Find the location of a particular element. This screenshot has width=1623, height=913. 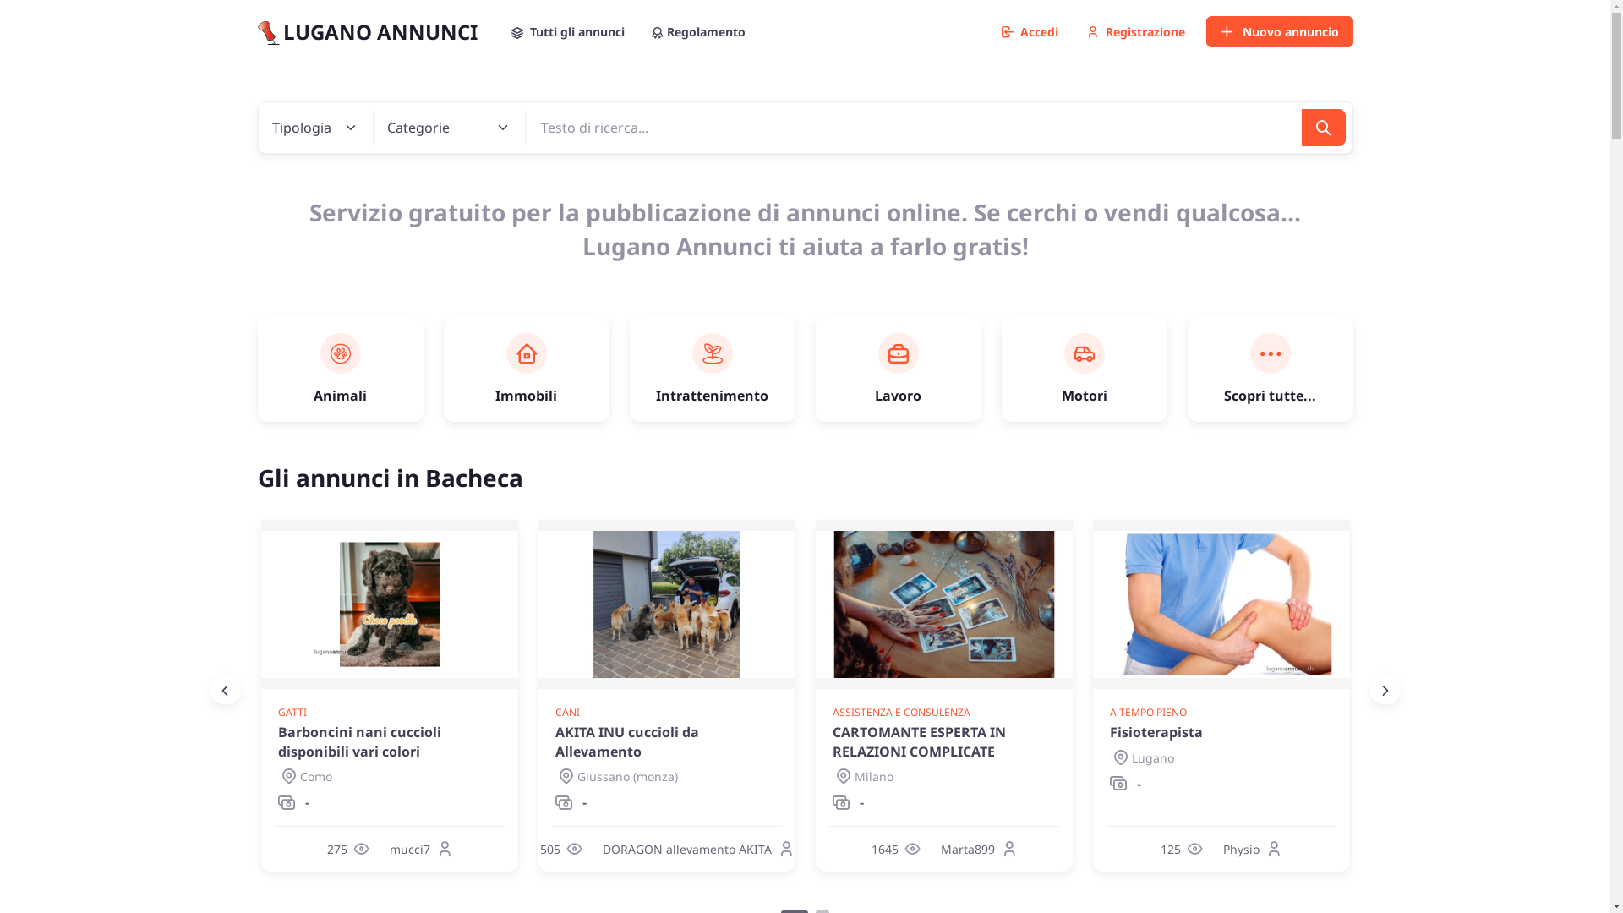

LUGANO ANNUNCI is located at coordinates (367, 32).